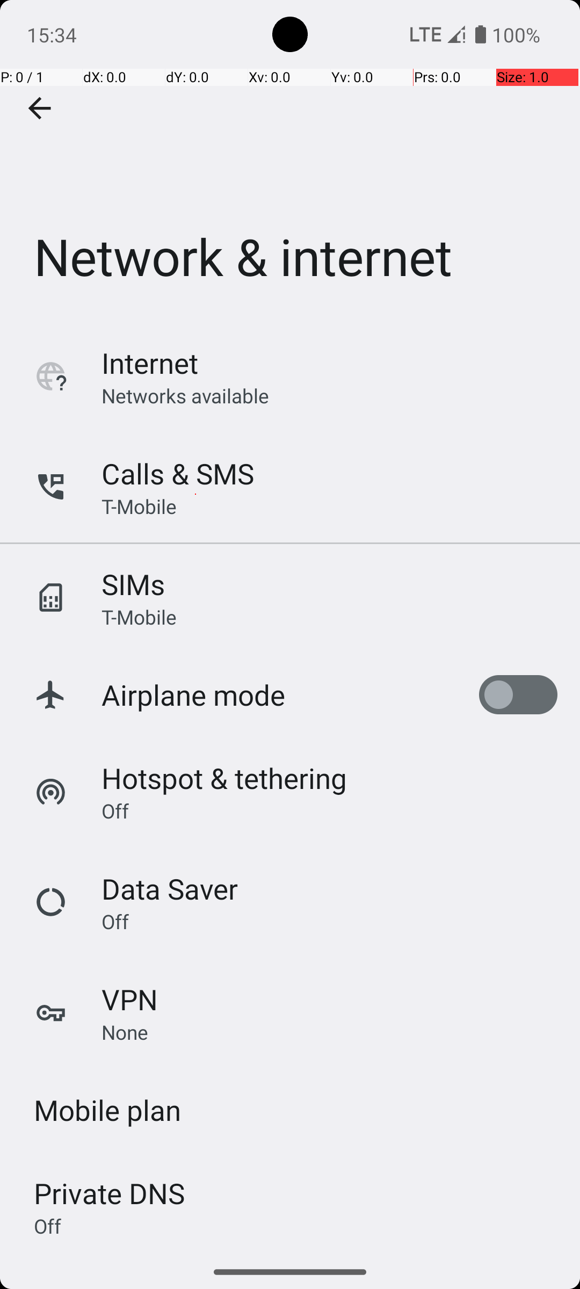 This screenshot has height=1289, width=580. Describe the element at coordinates (130, 999) in the screenshot. I see `VPN` at that location.